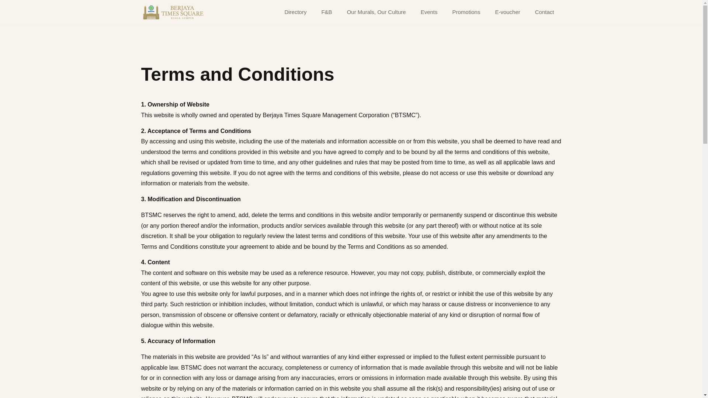 The width and height of the screenshot is (708, 398). I want to click on Promotions, so click(466, 12).